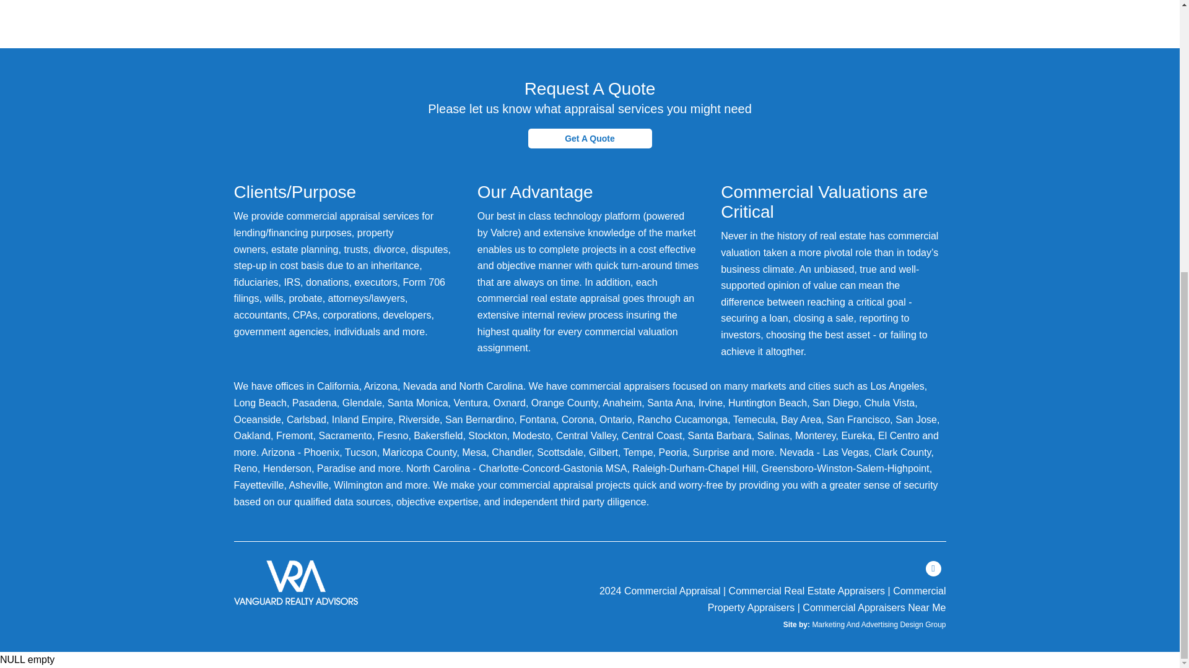 The width and height of the screenshot is (1189, 668). What do you see at coordinates (292, 282) in the screenshot?
I see `IRS` at bounding box center [292, 282].